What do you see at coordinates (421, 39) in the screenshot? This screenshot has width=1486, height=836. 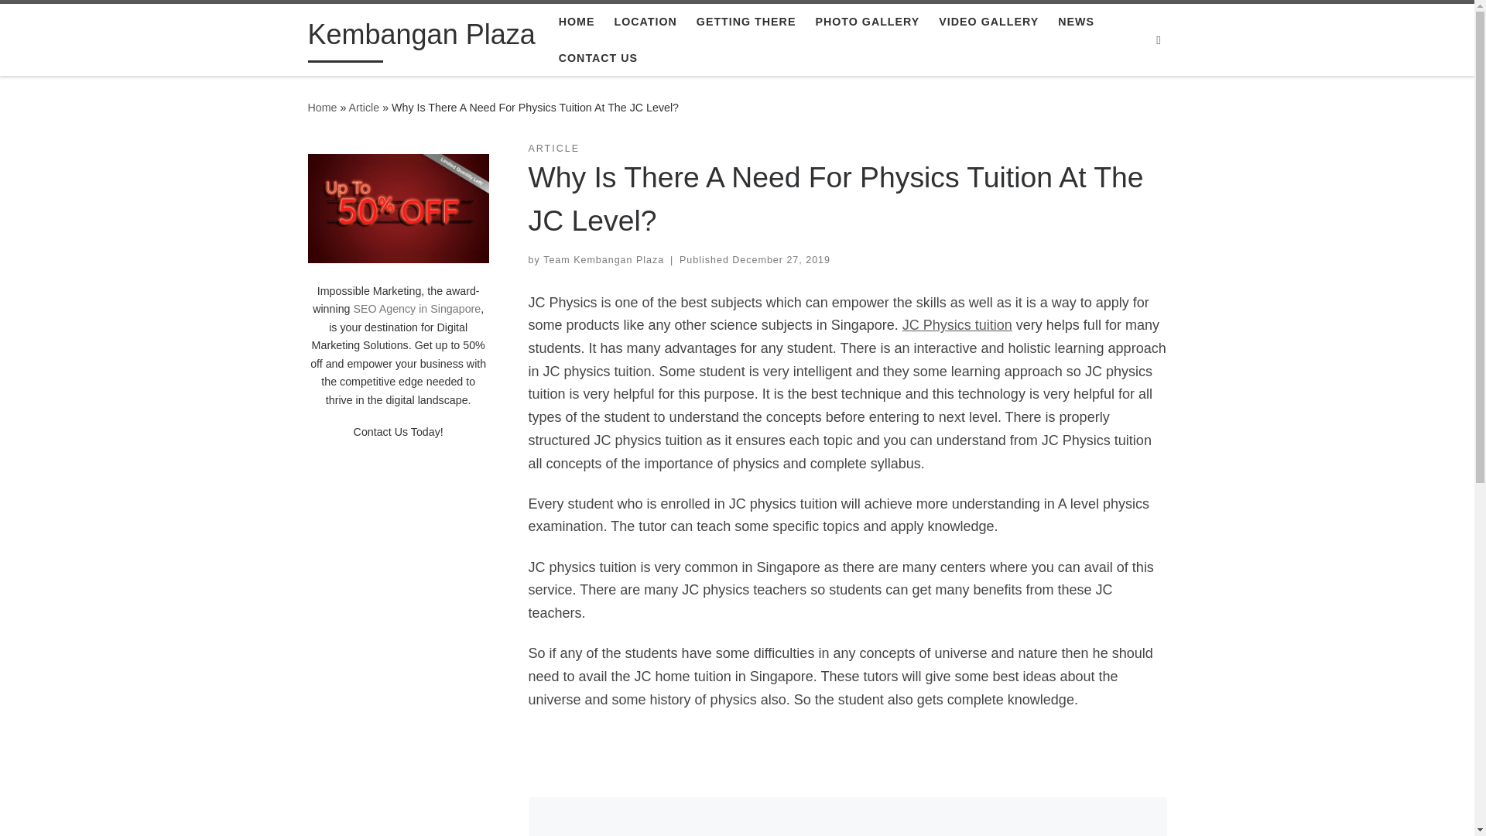 I see `Kembangan Plaza` at bounding box center [421, 39].